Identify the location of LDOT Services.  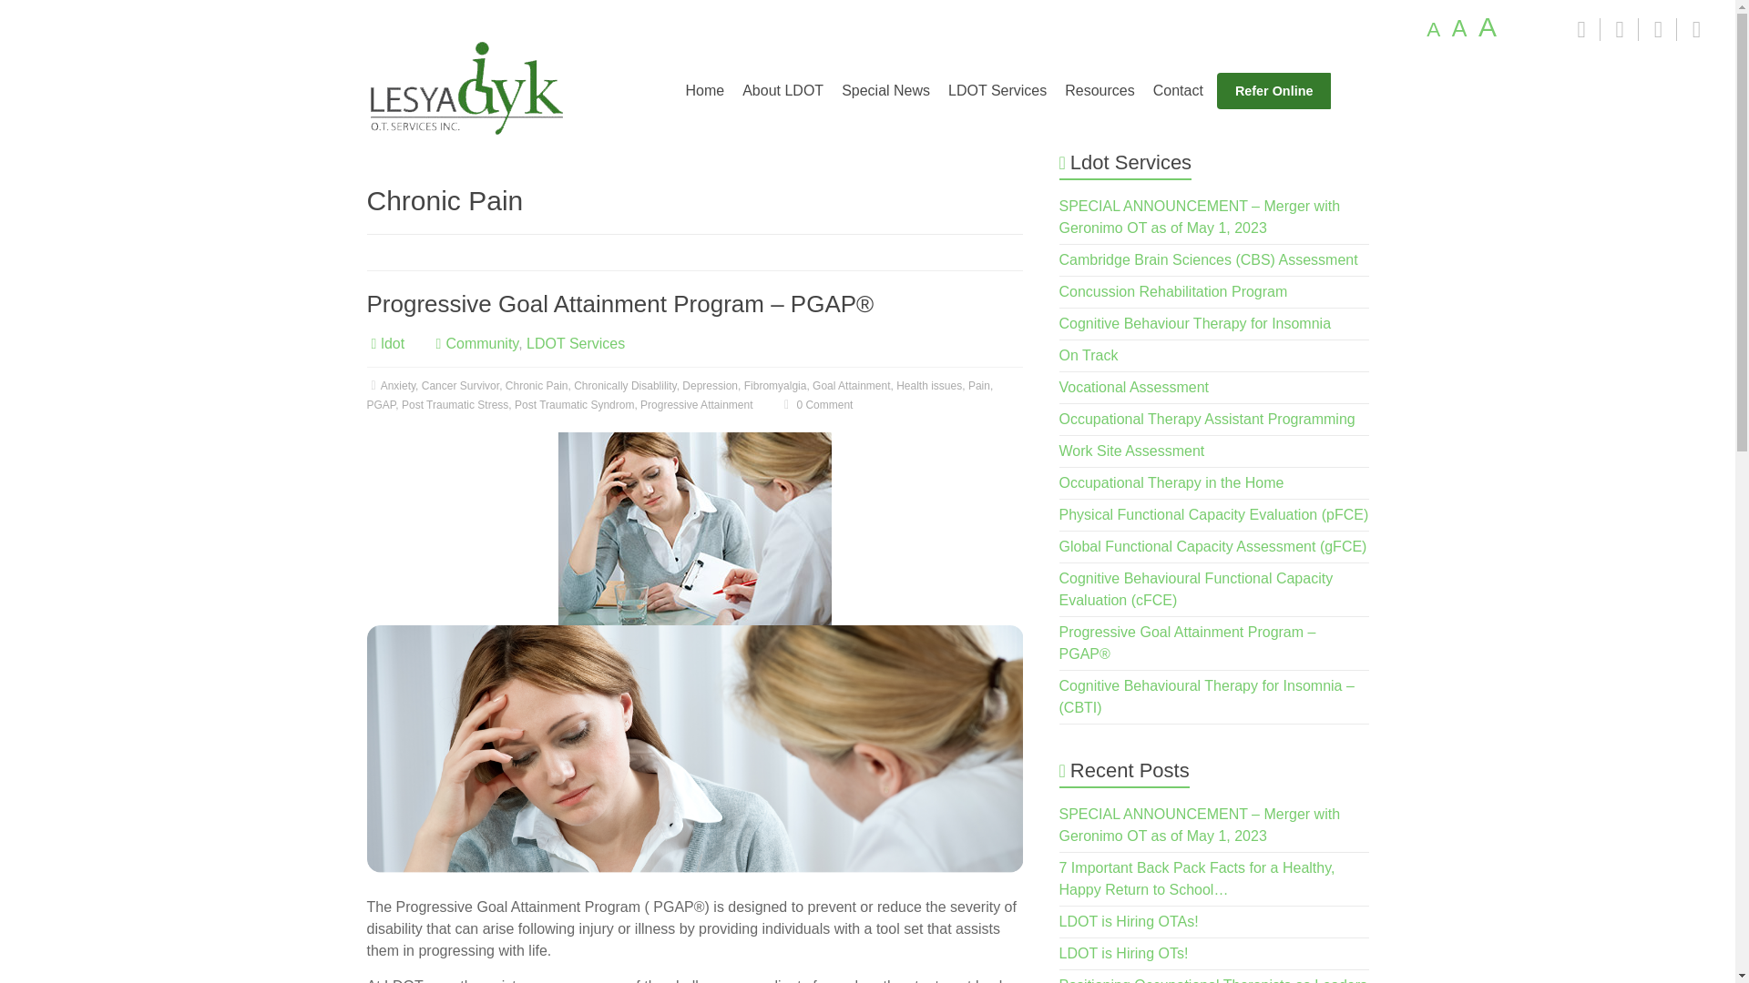
(575, 343).